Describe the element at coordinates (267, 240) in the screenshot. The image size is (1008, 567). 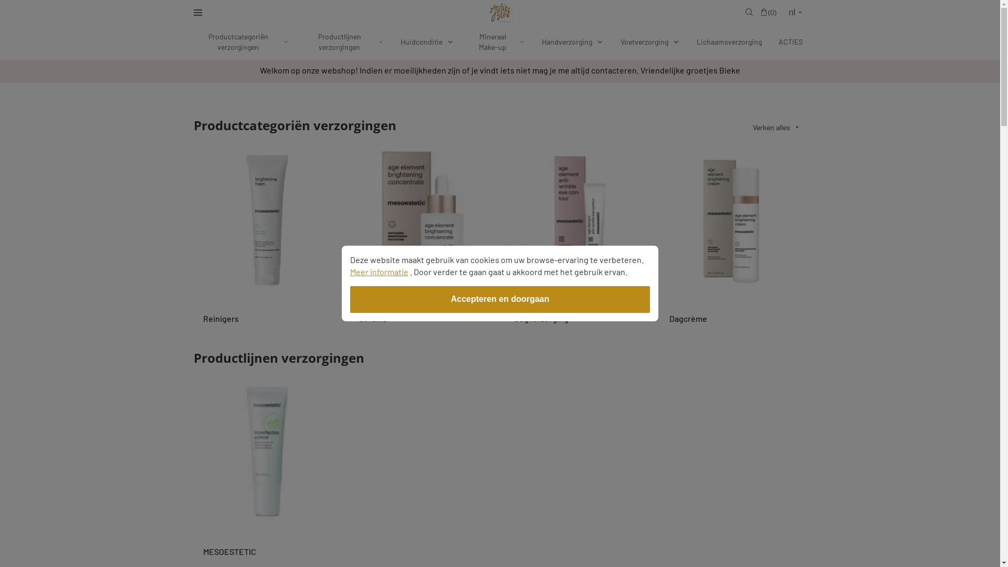
I see `Reinigers` at that location.